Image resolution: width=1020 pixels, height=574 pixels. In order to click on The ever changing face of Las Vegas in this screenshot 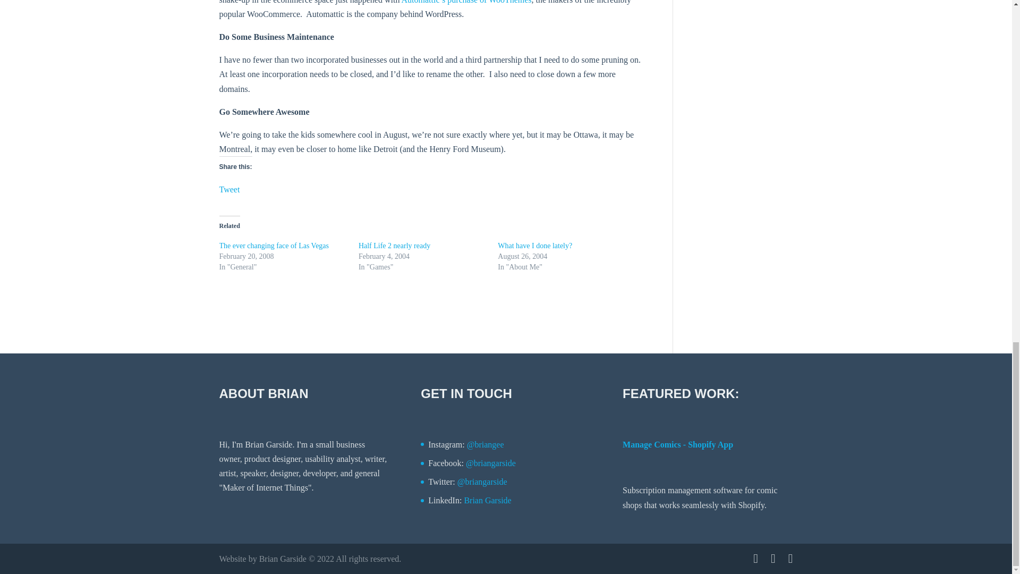, I will do `click(274, 246)`.